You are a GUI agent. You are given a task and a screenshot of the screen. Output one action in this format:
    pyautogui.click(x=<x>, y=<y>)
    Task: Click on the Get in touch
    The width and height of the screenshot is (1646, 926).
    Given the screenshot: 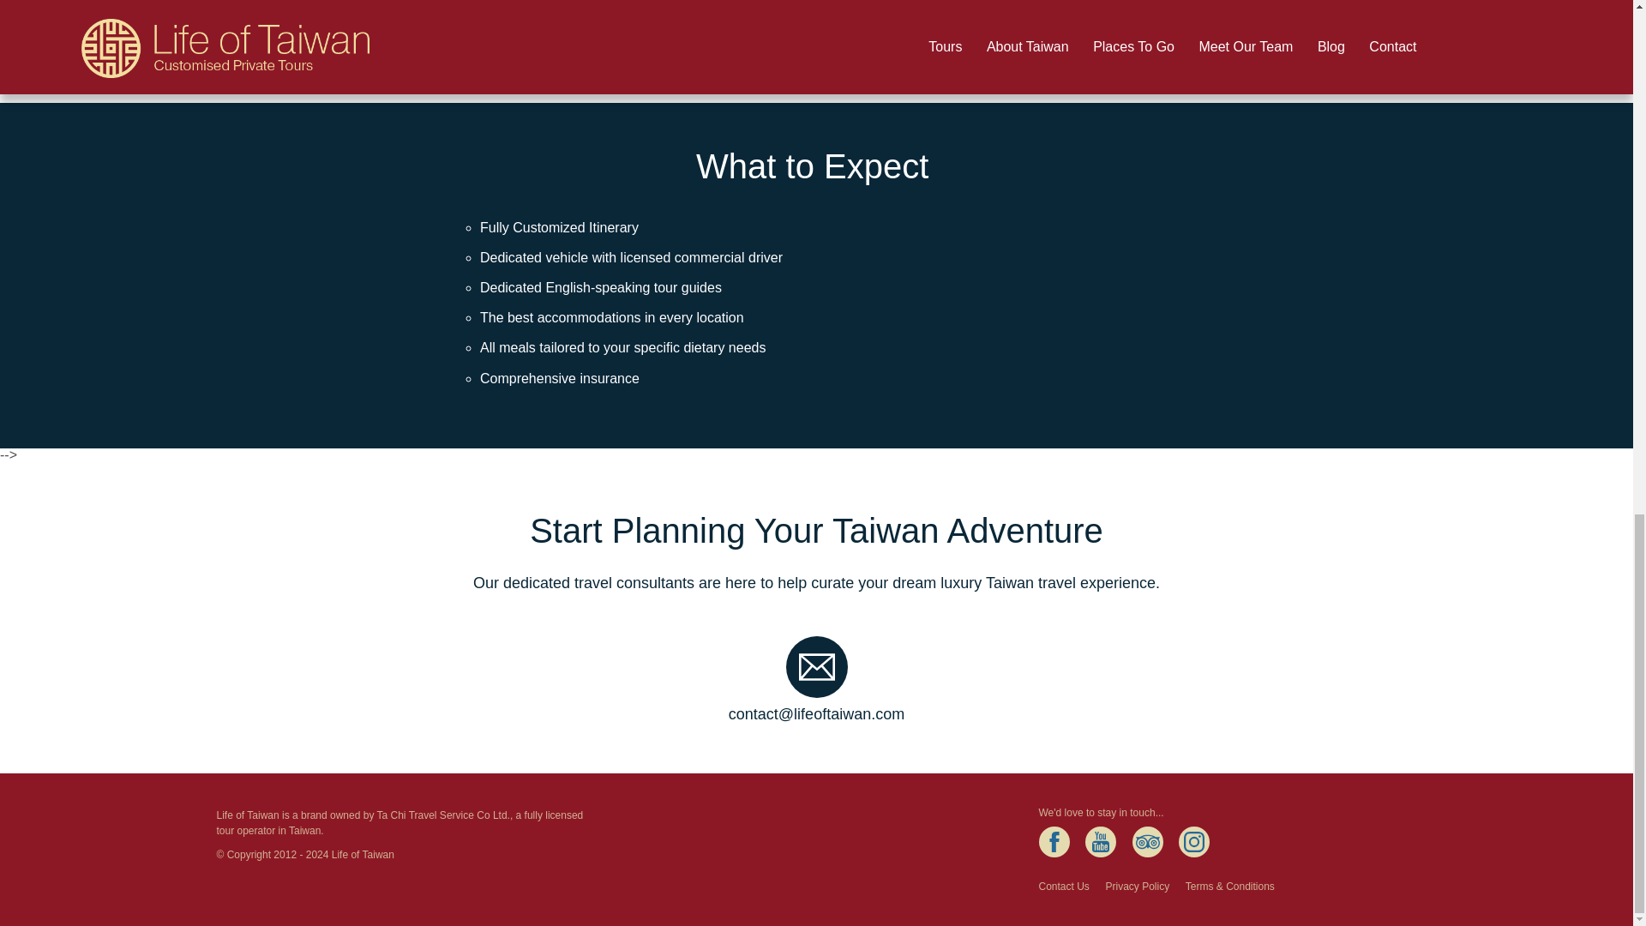 What is the action you would take?
    pyautogui.click(x=591, y=9)
    